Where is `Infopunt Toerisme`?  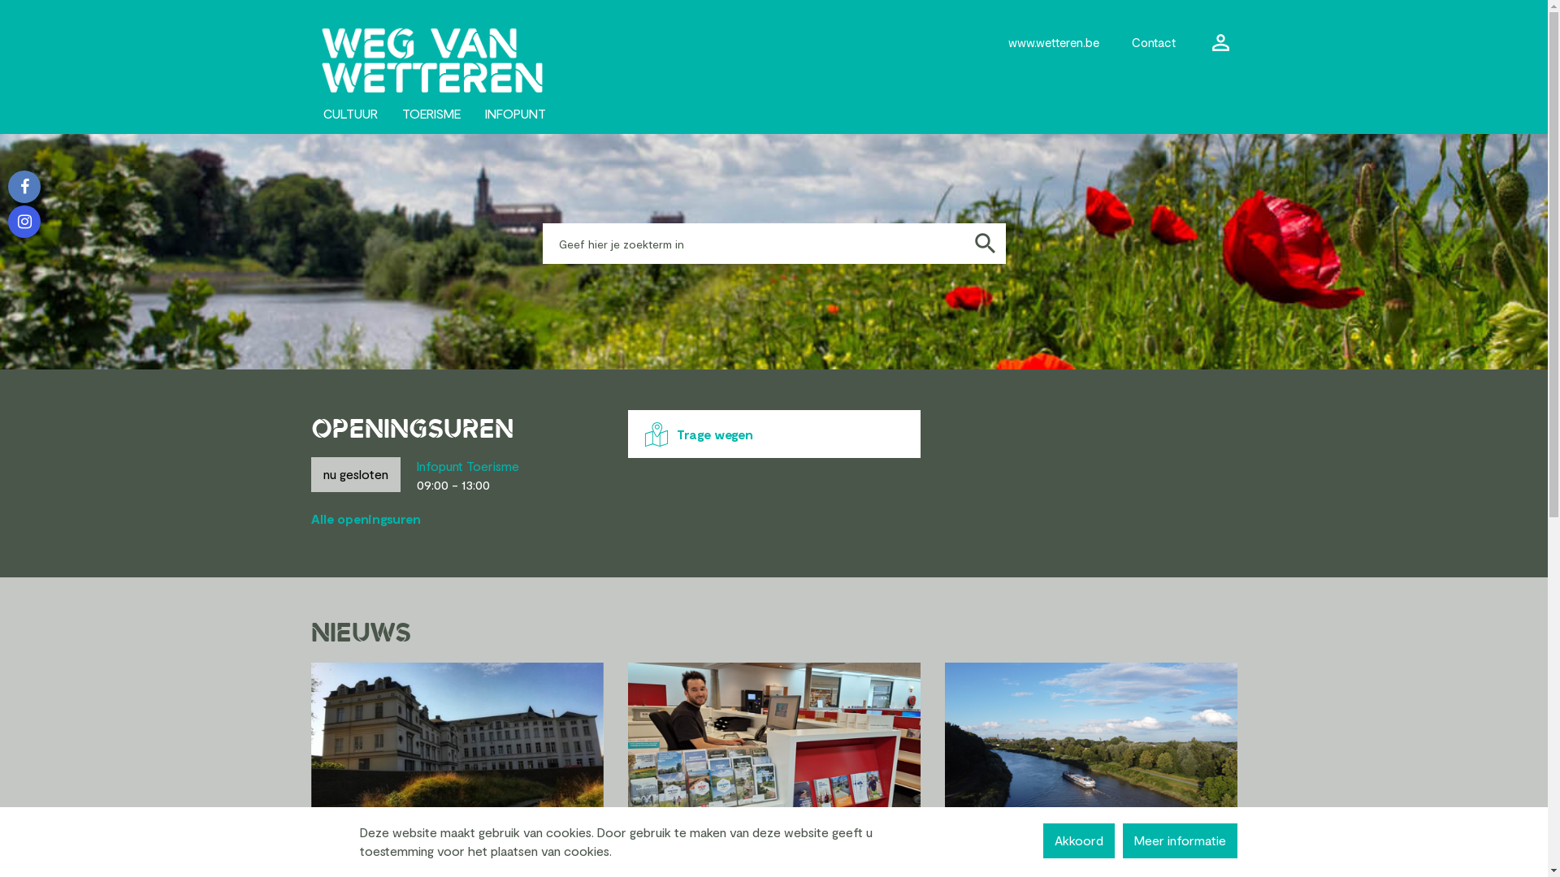 Infopunt Toerisme is located at coordinates (467, 466).